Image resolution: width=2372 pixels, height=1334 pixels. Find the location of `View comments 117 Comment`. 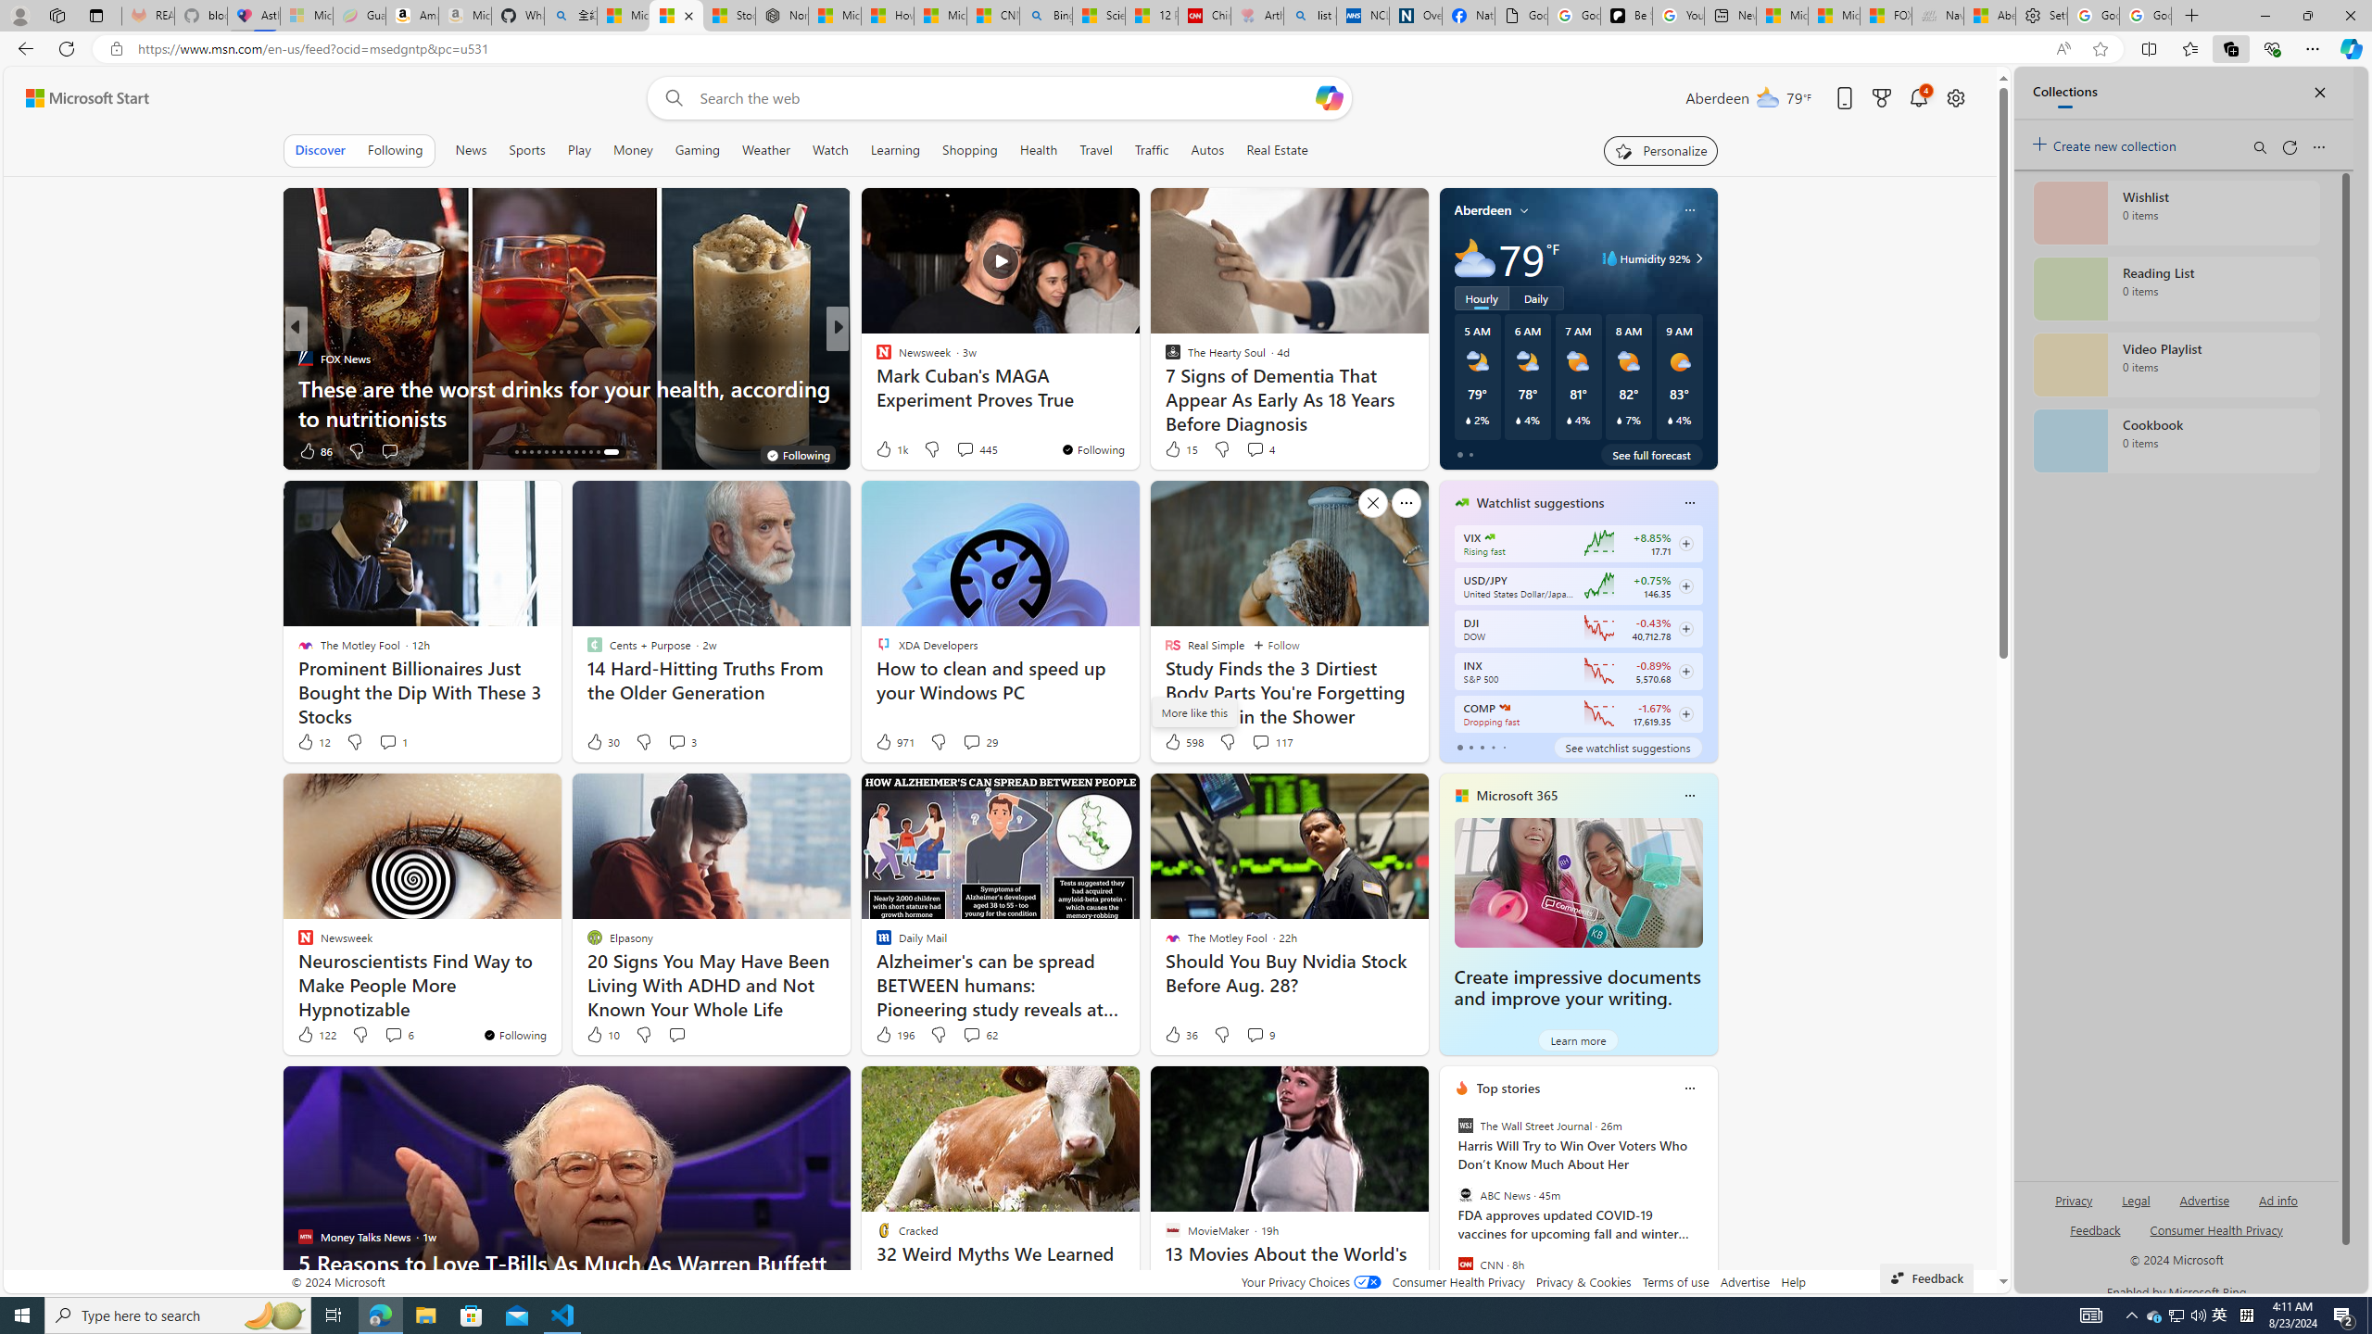

View comments 117 Comment is located at coordinates (1260, 741).